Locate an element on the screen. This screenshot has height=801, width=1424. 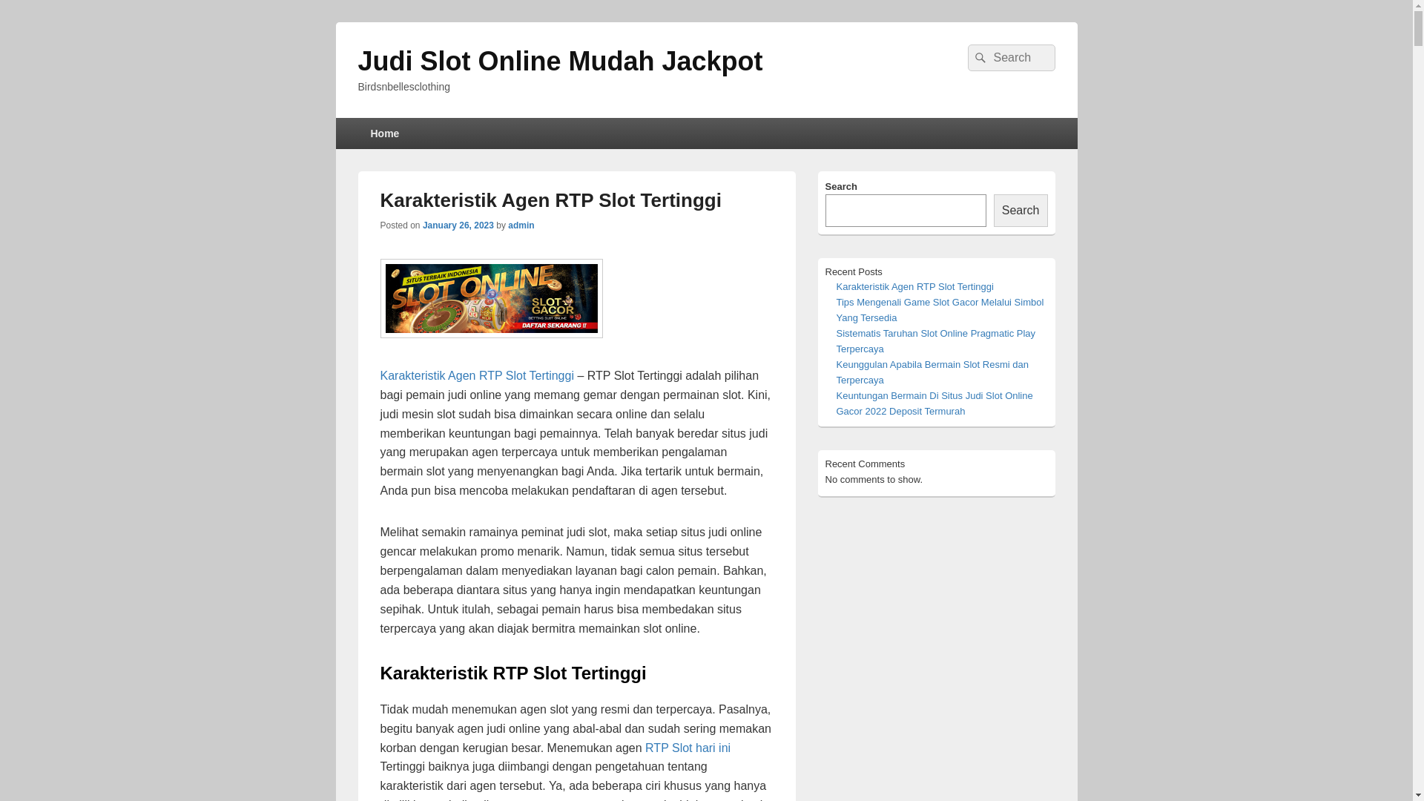
Home is located at coordinates (384, 133).